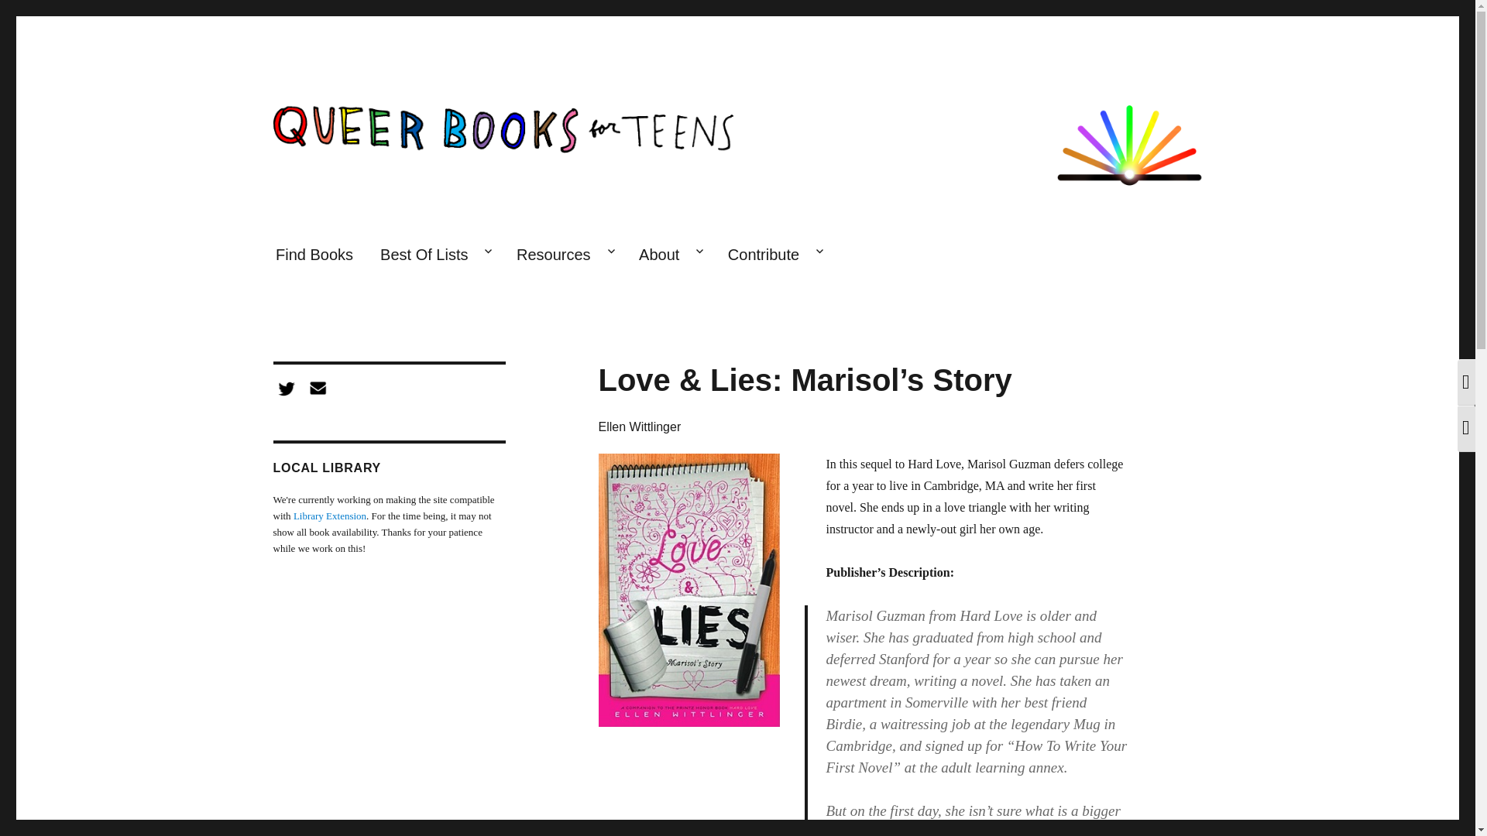 Image resolution: width=1487 pixels, height=836 pixels. What do you see at coordinates (671, 255) in the screenshot?
I see `About` at bounding box center [671, 255].